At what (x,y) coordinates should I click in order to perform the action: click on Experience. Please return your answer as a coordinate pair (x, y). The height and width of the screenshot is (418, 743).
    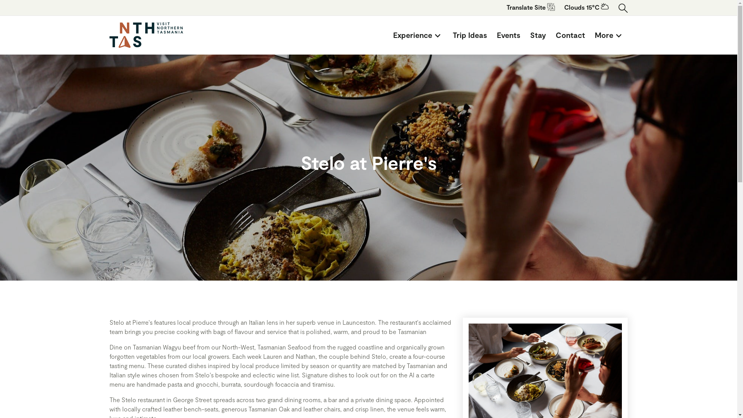
    Looking at the image, I should click on (418, 35).